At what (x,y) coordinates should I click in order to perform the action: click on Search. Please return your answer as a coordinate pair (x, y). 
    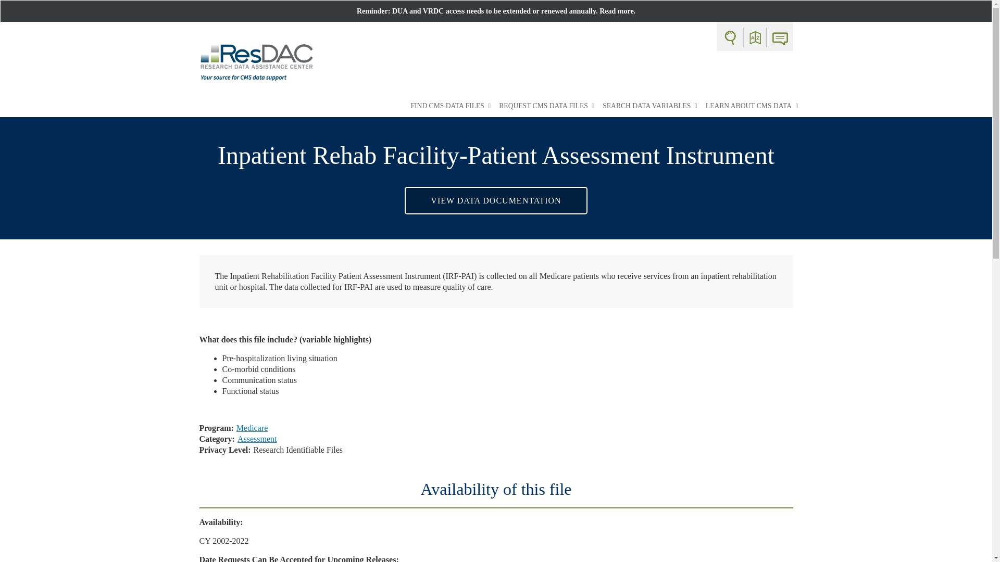
    Looking at the image, I should click on (739, 36).